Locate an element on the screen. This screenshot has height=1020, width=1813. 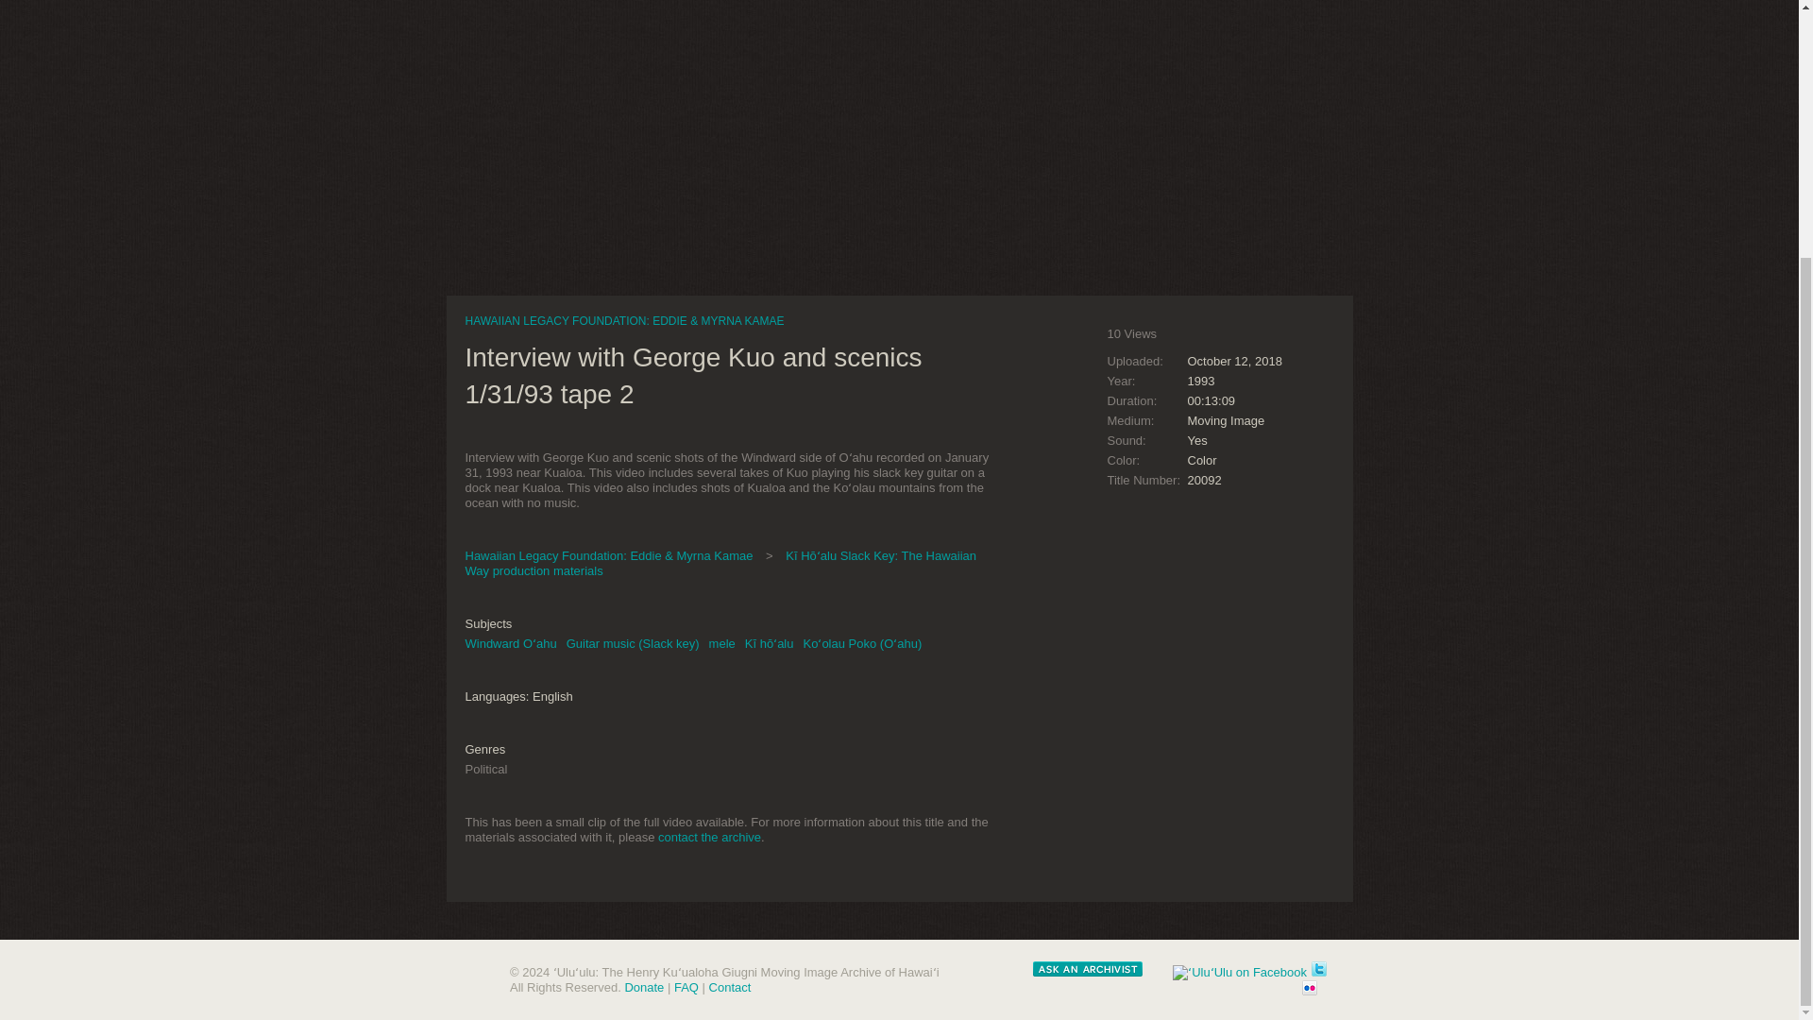
mele is located at coordinates (721, 643).